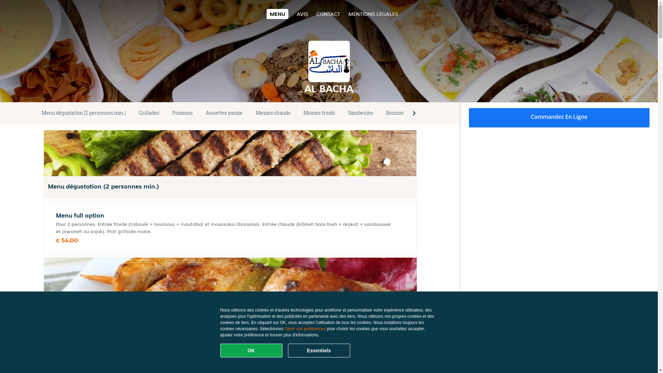 Image resolution: width=663 pixels, height=373 pixels. I want to click on Commandez En Ligne, so click(559, 118).